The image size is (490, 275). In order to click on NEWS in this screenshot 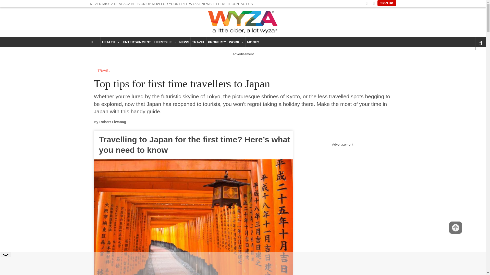, I will do `click(184, 42)`.